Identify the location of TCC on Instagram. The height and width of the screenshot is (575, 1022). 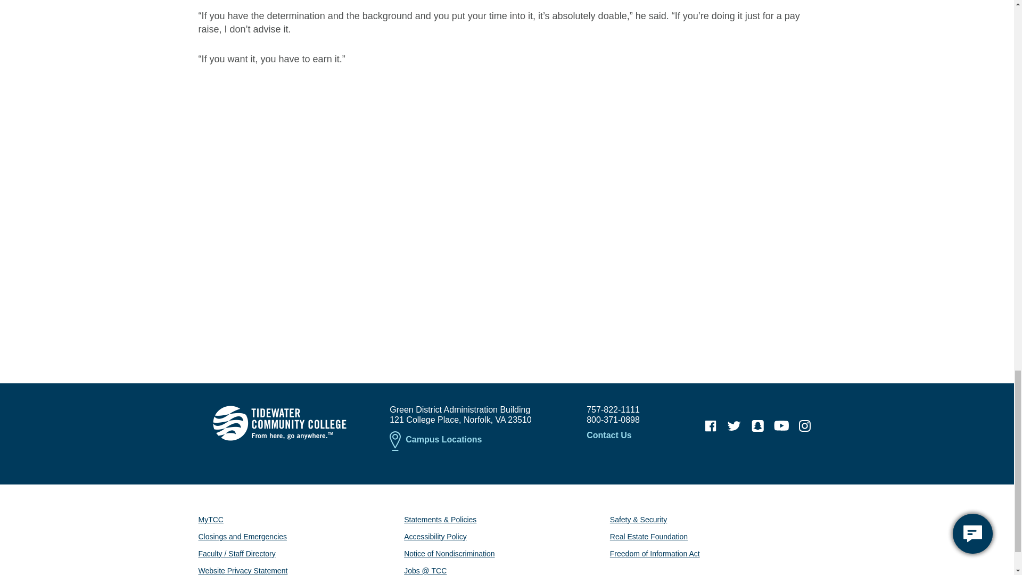
(805, 425).